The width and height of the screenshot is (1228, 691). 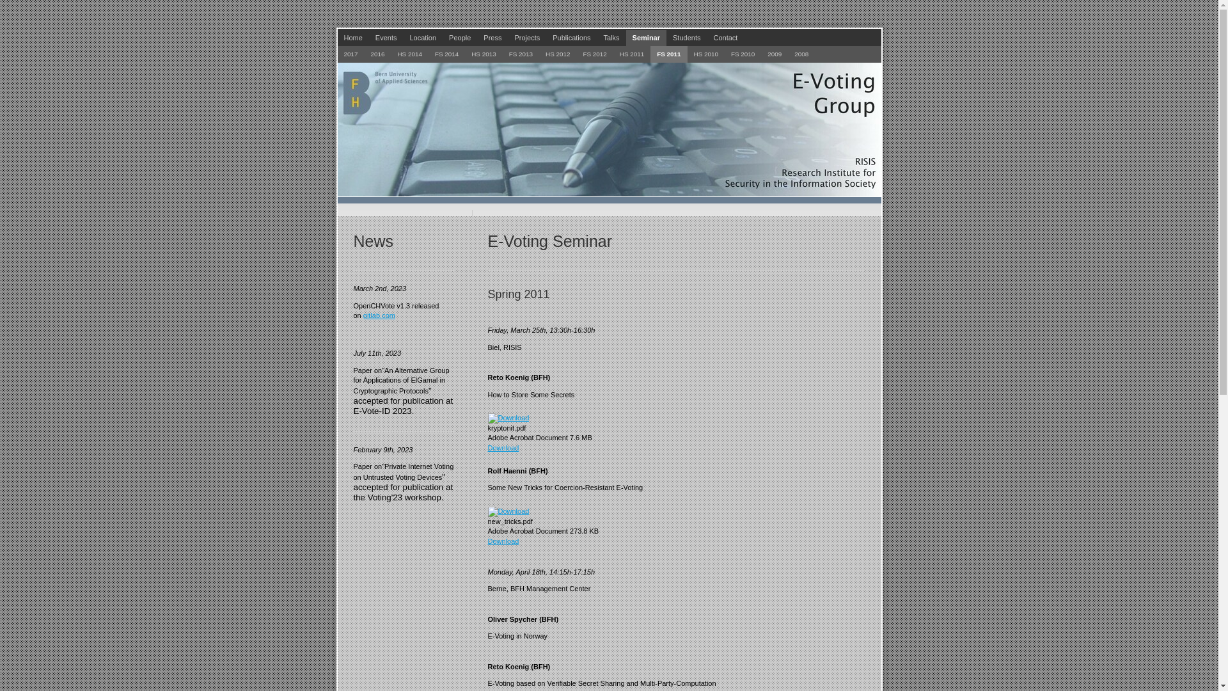 What do you see at coordinates (503, 541) in the screenshot?
I see `Download` at bounding box center [503, 541].